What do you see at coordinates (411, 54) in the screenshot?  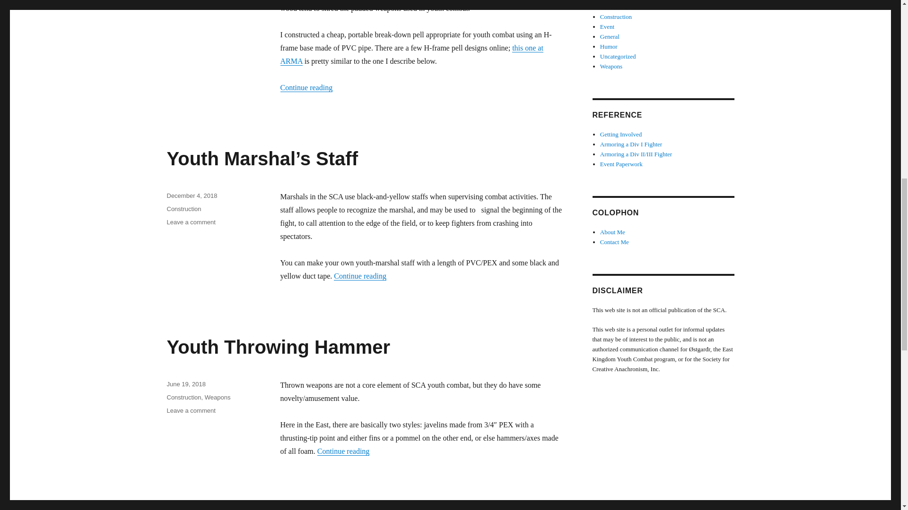 I see `June 19, 2018` at bounding box center [411, 54].